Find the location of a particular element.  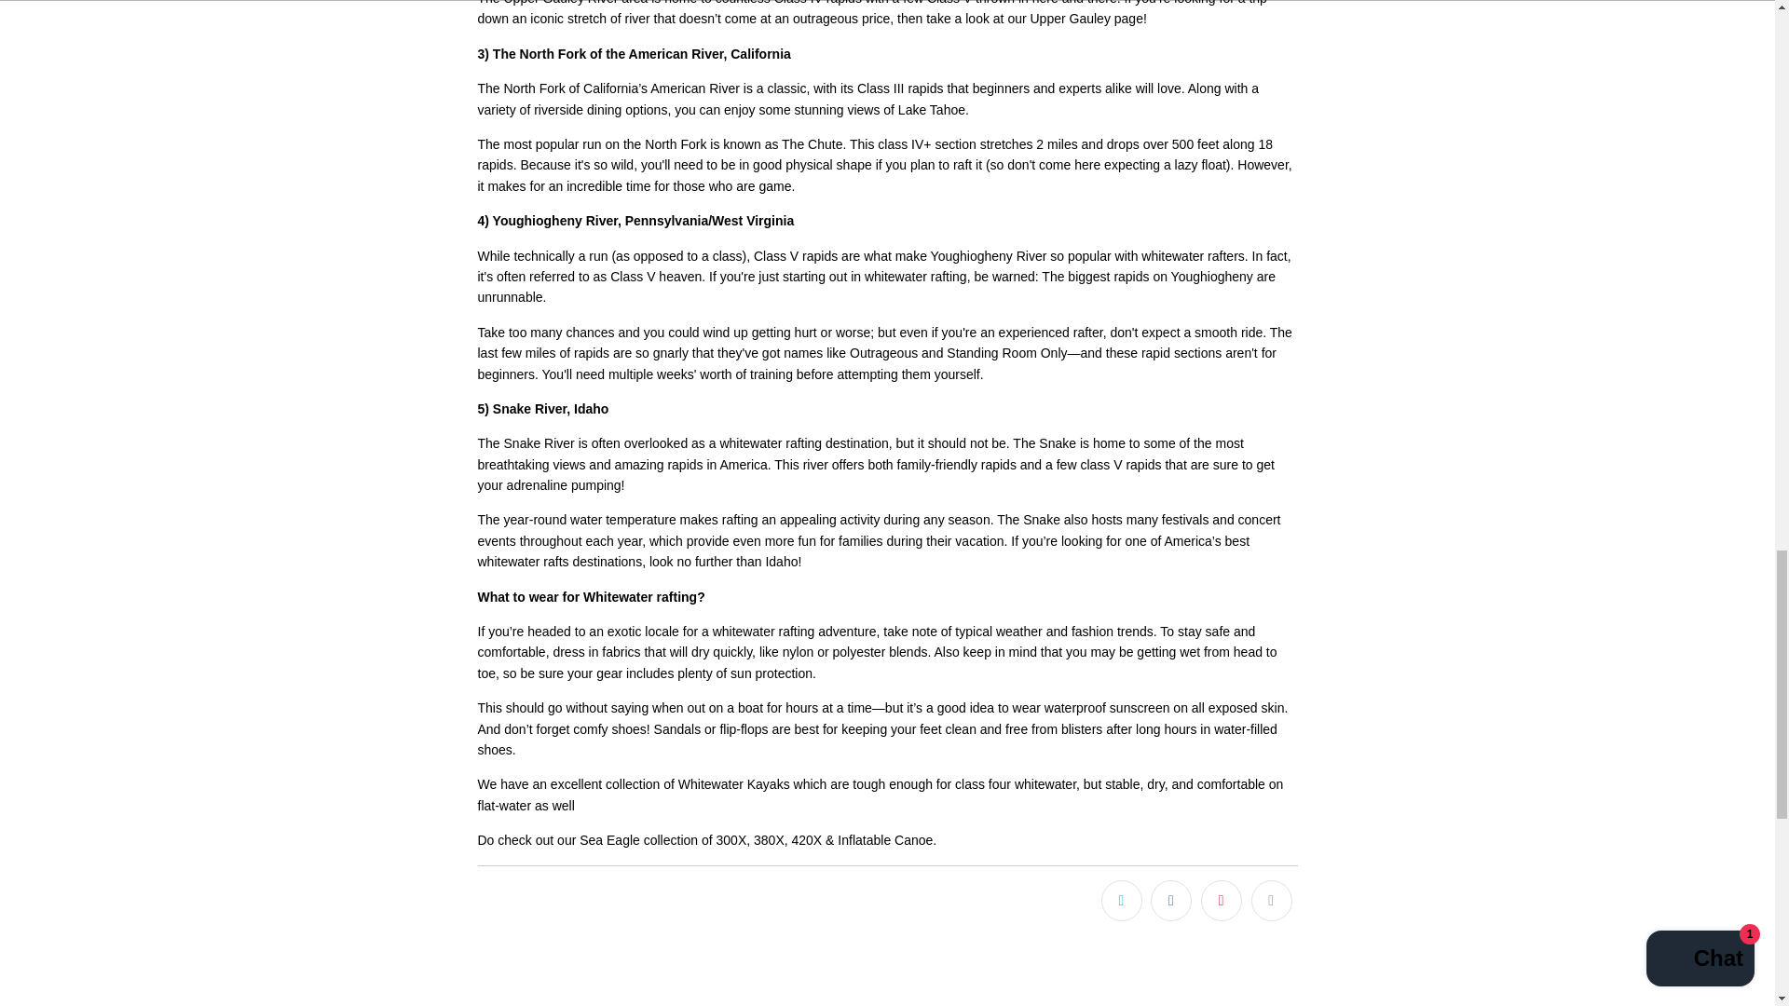

Share this on Twitter is located at coordinates (1122, 901).